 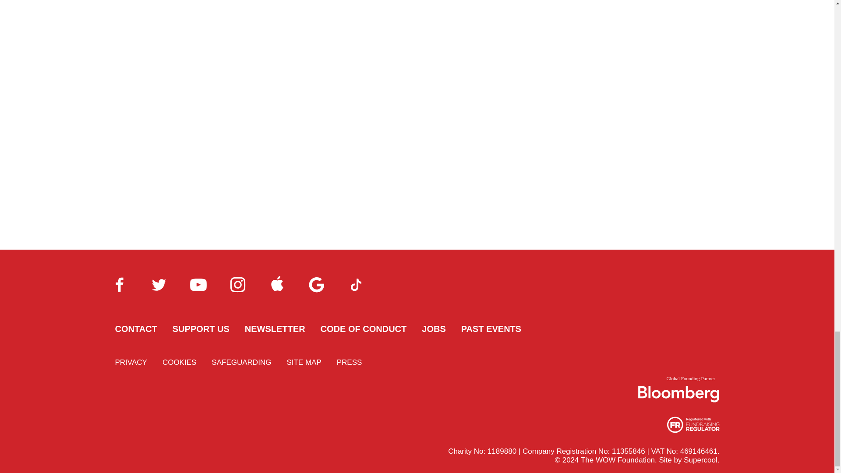 What do you see at coordinates (304, 362) in the screenshot?
I see `SITE MAP` at bounding box center [304, 362].